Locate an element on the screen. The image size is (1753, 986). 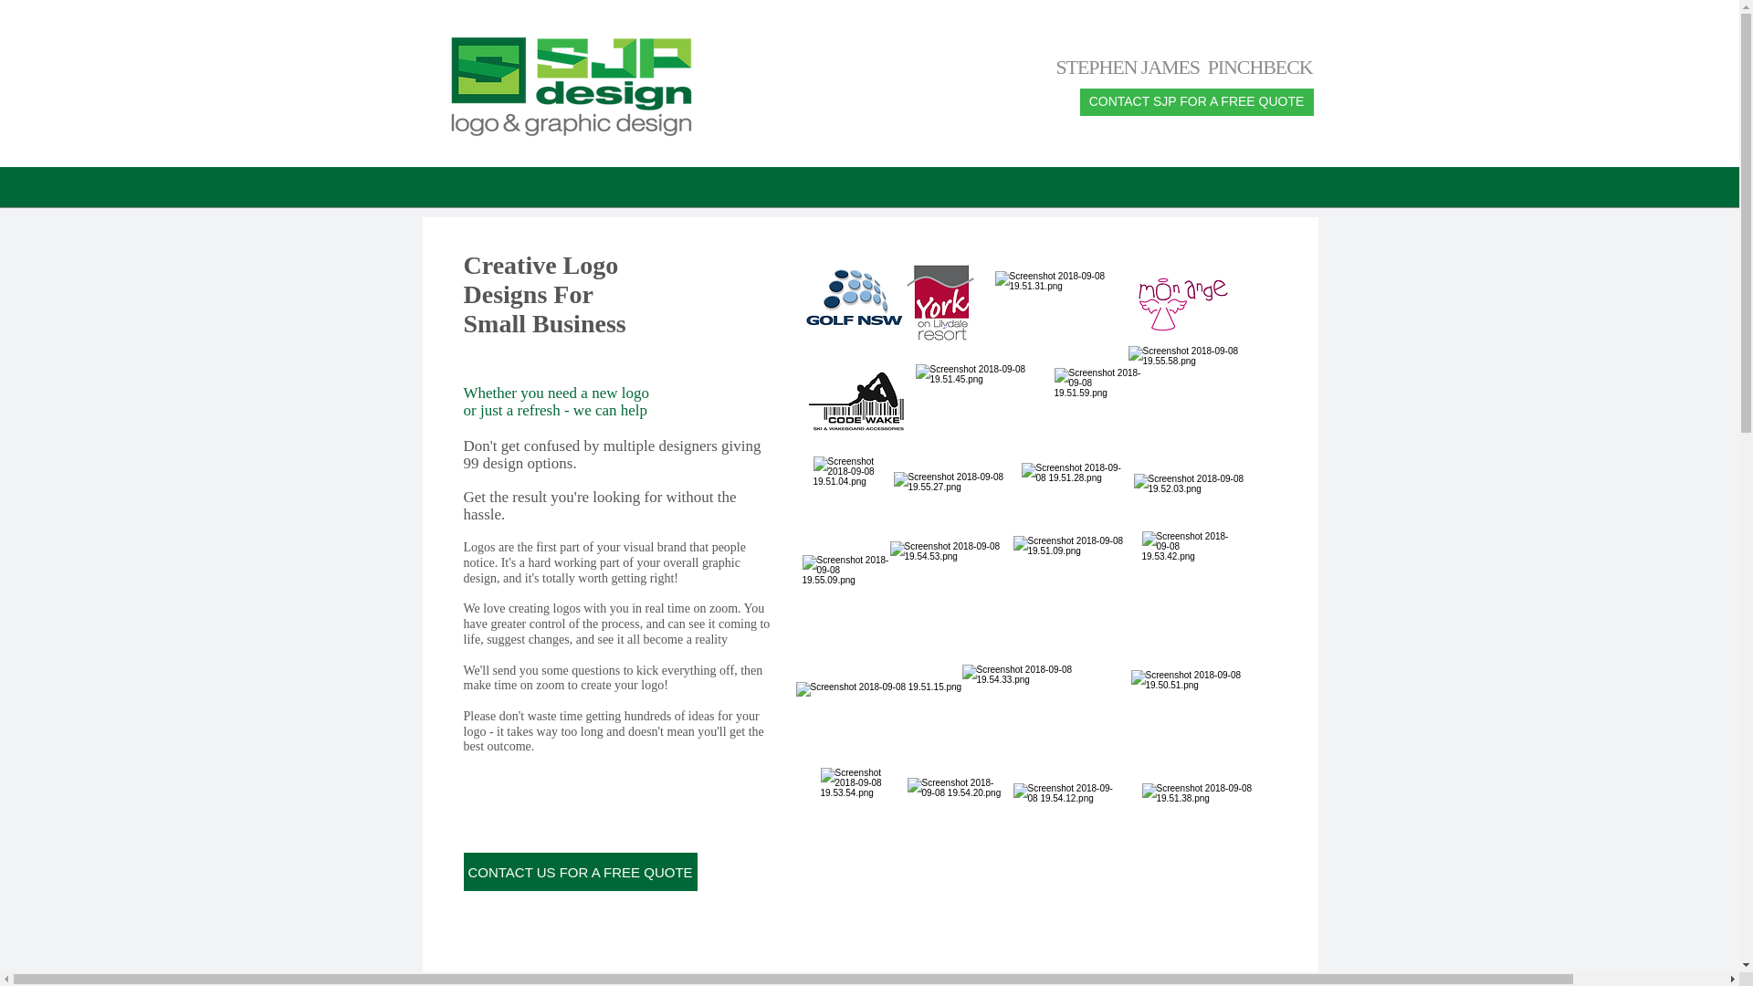
CALL NOW FOR A FREE QUOTE is located at coordinates (577, 729).